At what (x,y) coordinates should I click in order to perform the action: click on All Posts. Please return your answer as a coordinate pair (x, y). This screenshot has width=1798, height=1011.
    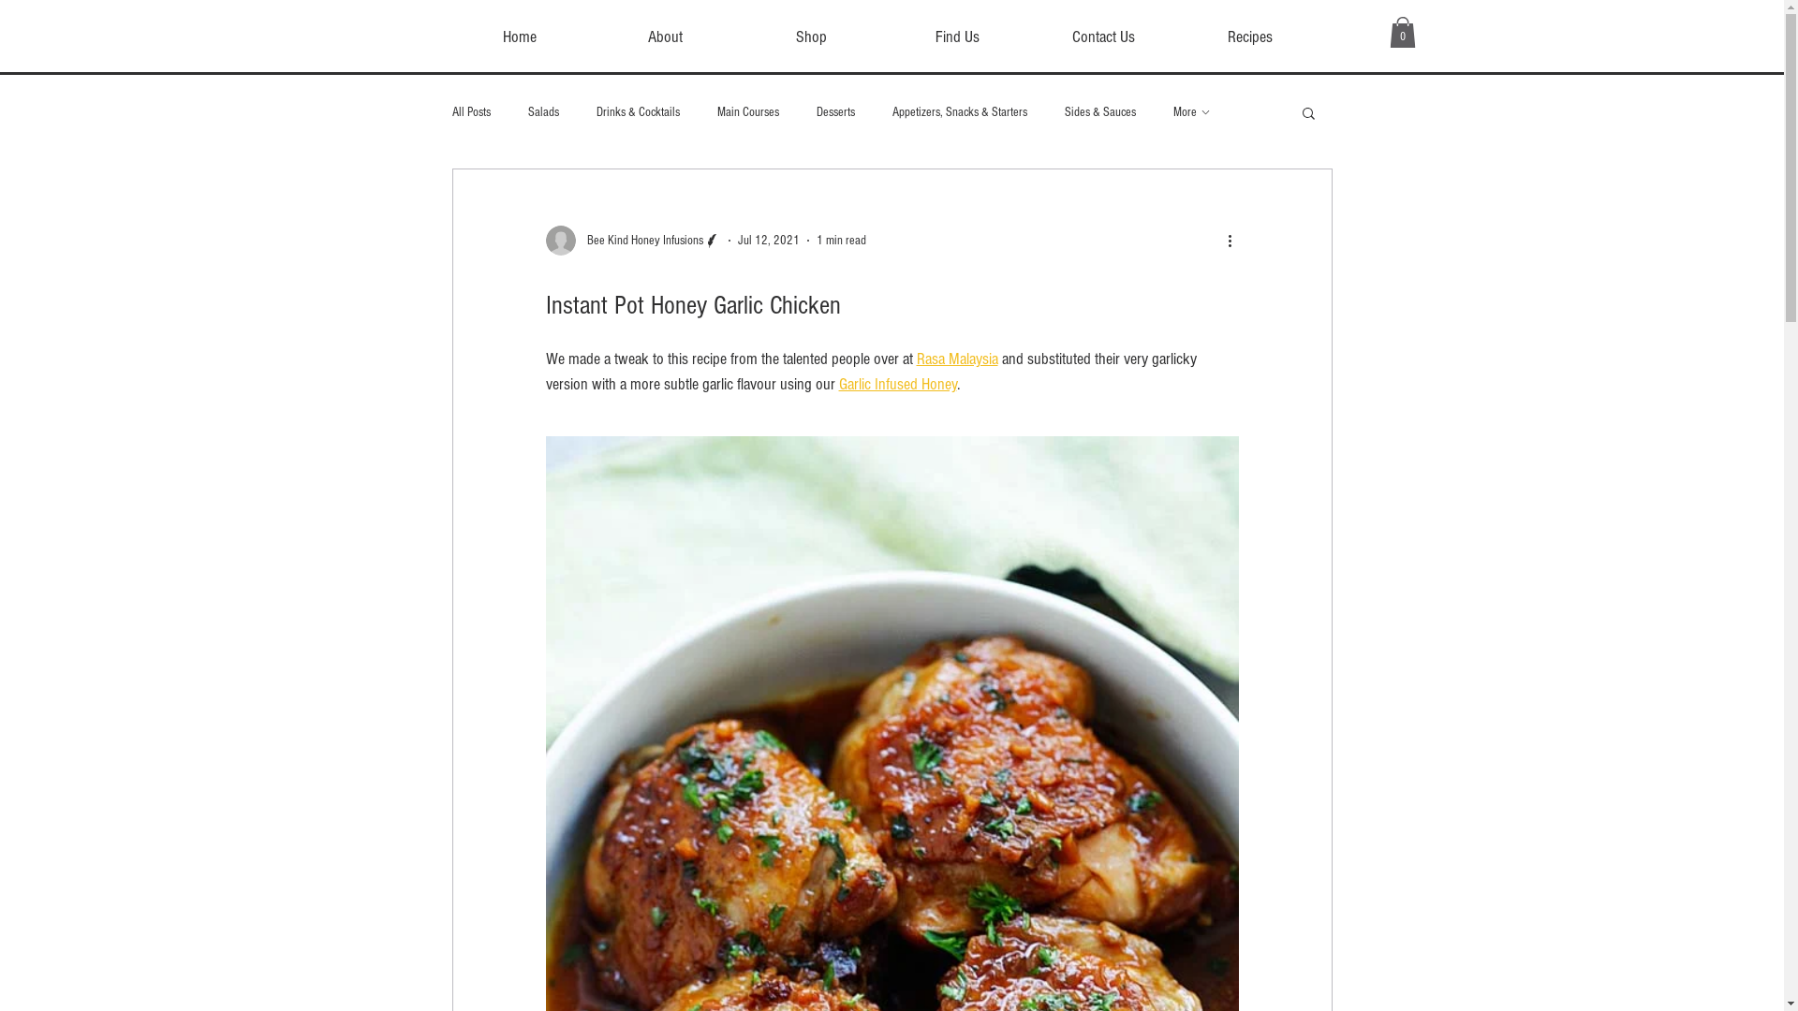
    Looking at the image, I should click on (470, 112).